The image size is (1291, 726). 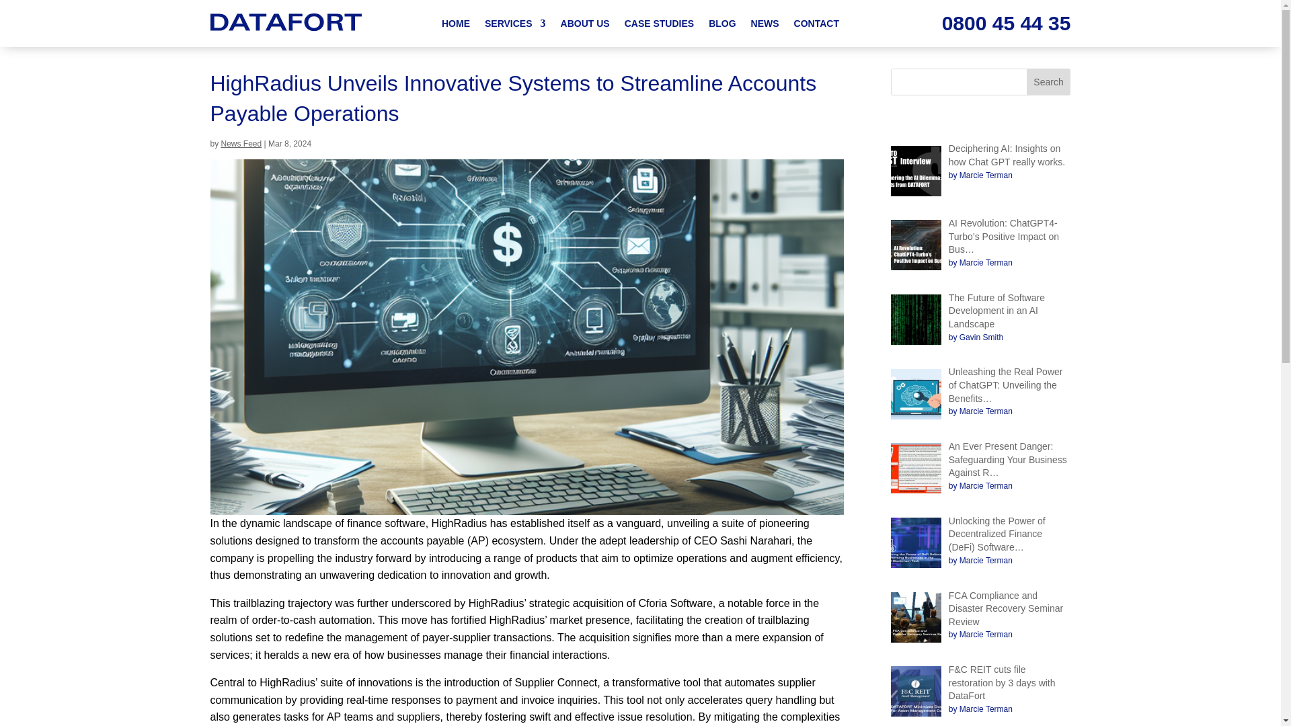 I want to click on Posts by News Feed, so click(x=241, y=144).